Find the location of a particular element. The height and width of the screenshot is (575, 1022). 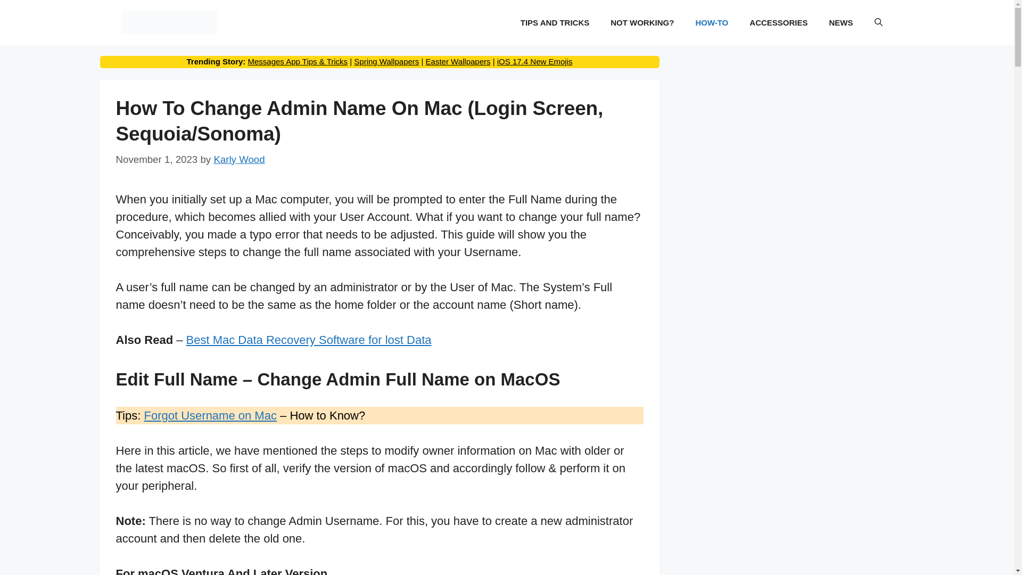

NOT WORKING? is located at coordinates (642, 22).